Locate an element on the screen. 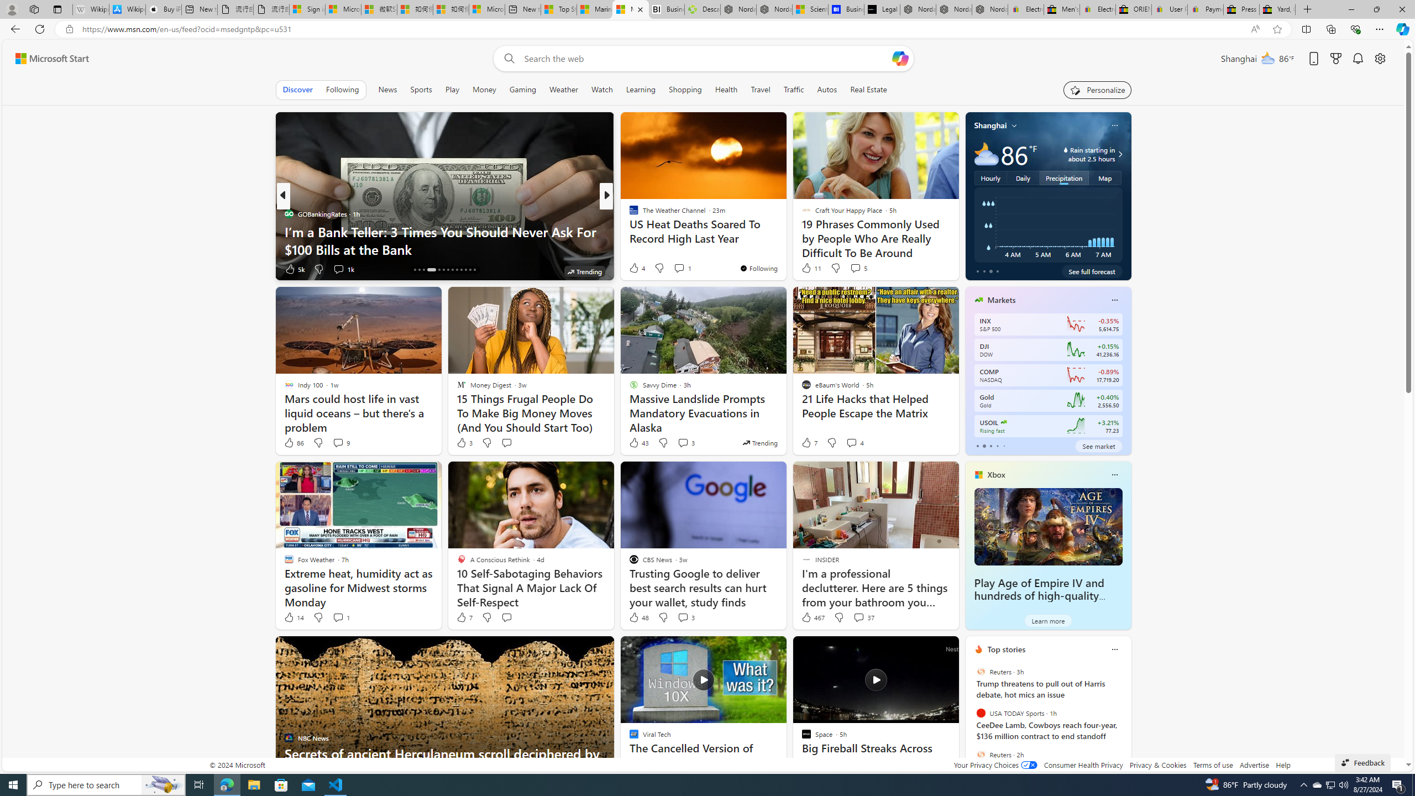  See full forecast is located at coordinates (1092, 271).